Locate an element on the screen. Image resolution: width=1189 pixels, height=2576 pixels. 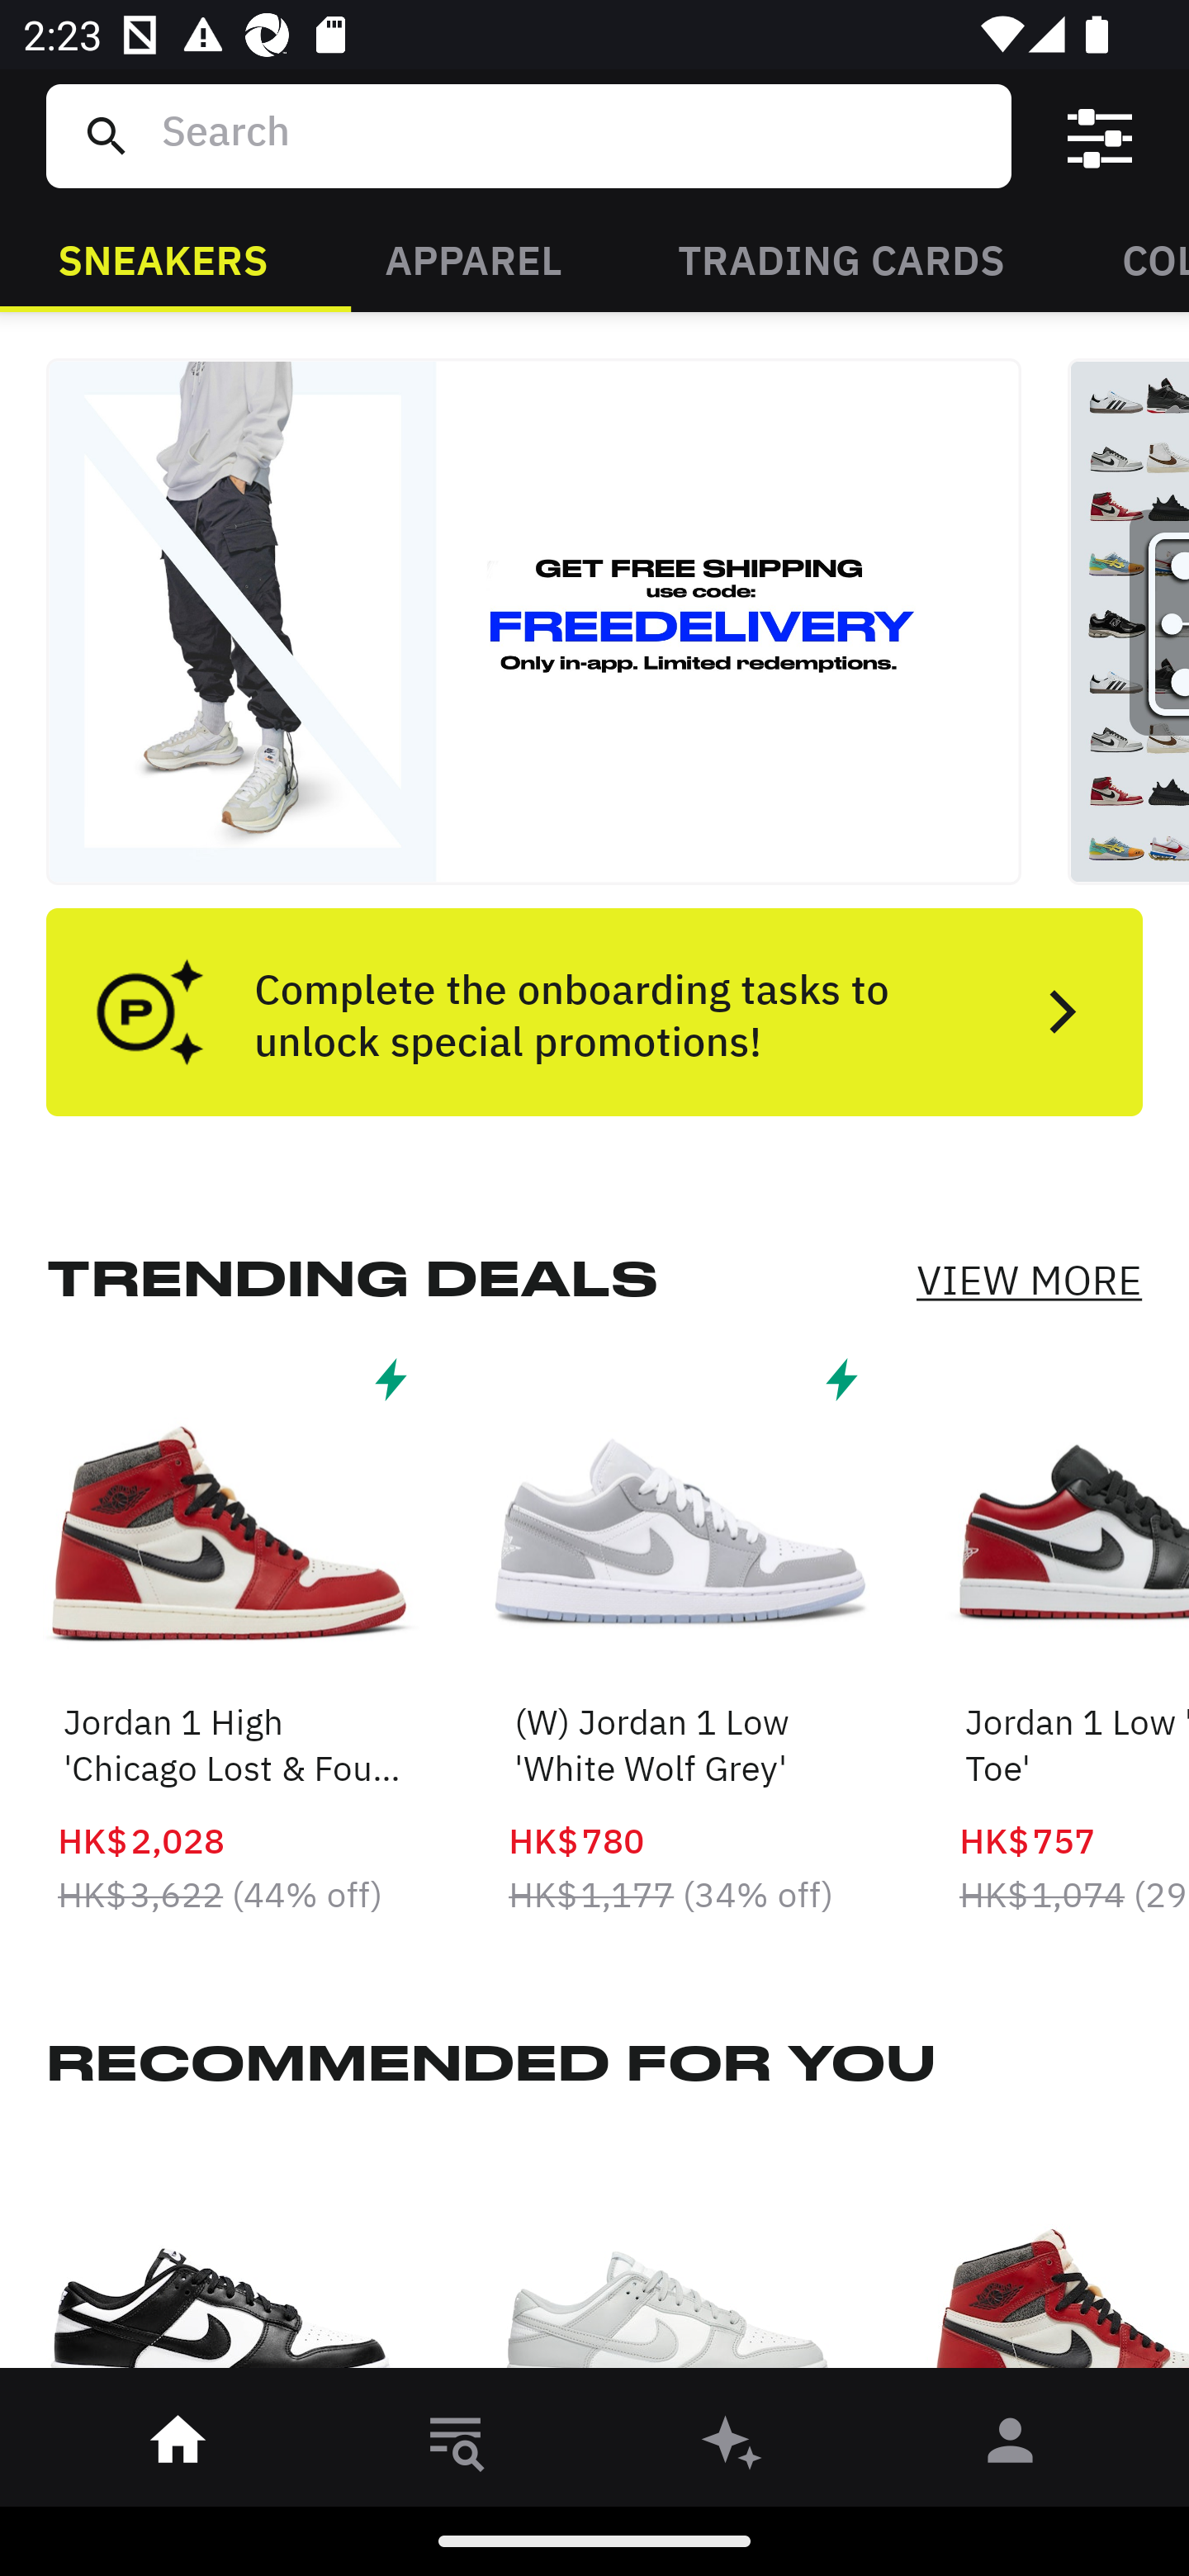
󰀄 is located at coordinates (1011, 2446).